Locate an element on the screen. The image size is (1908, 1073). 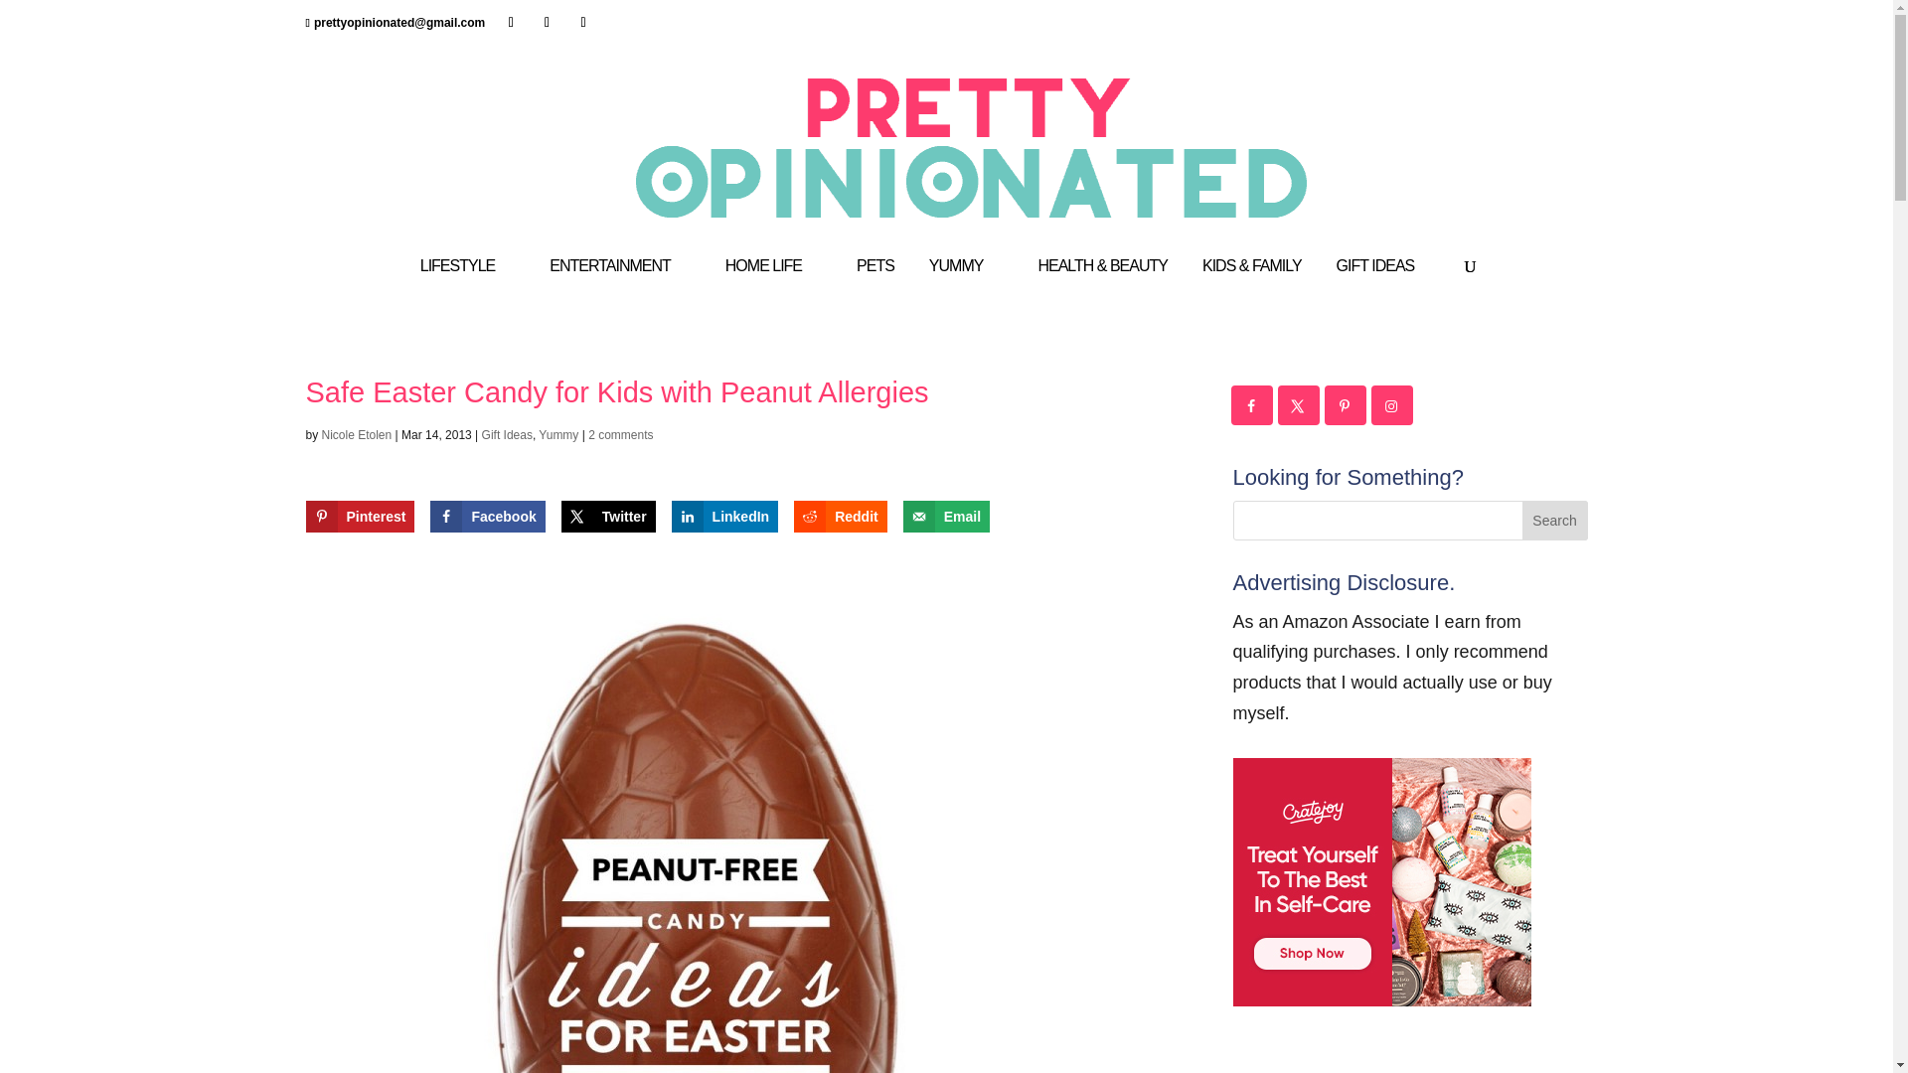
Posts by Nicole Etolen is located at coordinates (358, 434).